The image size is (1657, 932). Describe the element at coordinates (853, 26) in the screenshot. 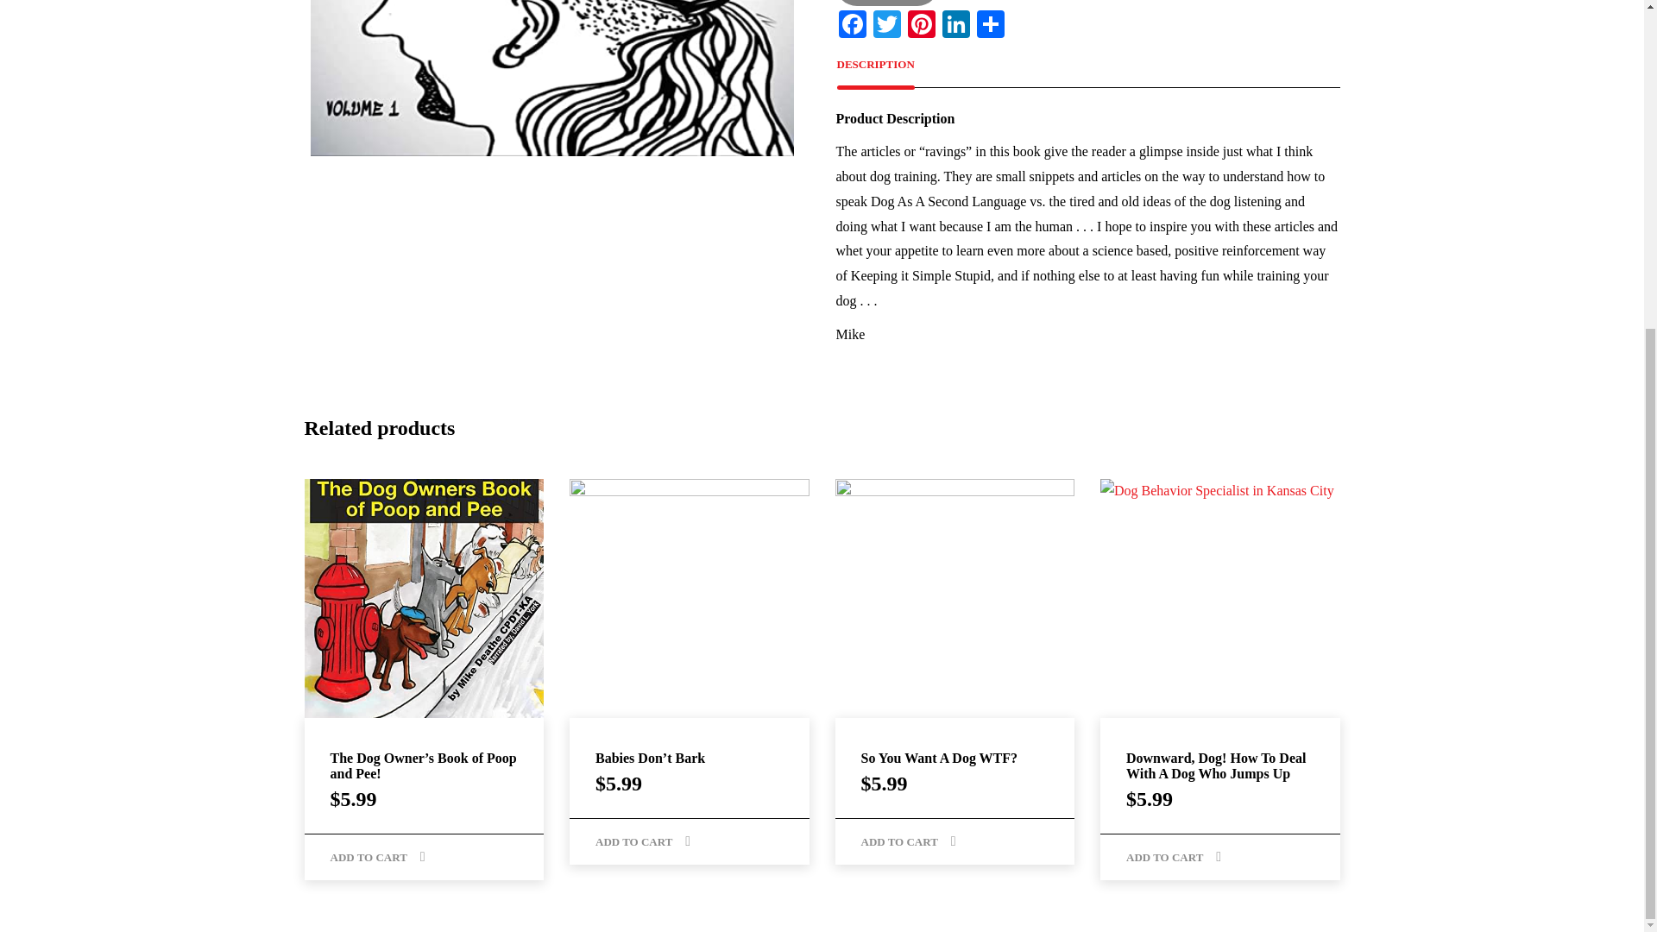

I see `Facebook` at that location.